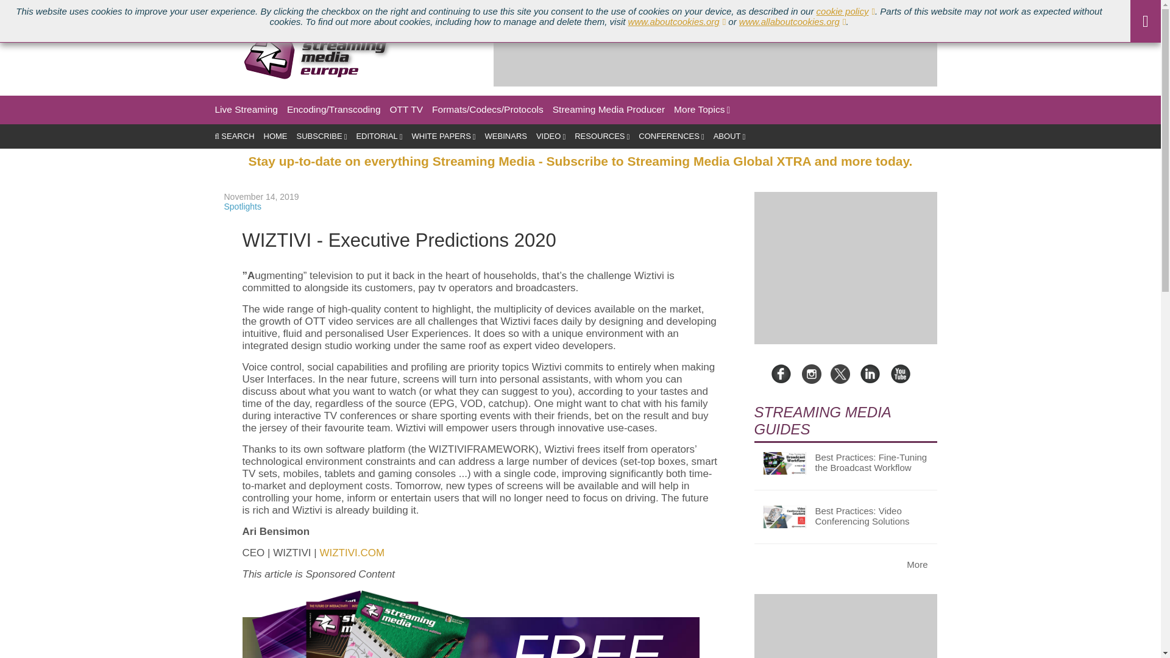 The height and width of the screenshot is (658, 1170). Describe the element at coordinates (234, 136) in the screenshot. I see ` SEARCH` at that location.